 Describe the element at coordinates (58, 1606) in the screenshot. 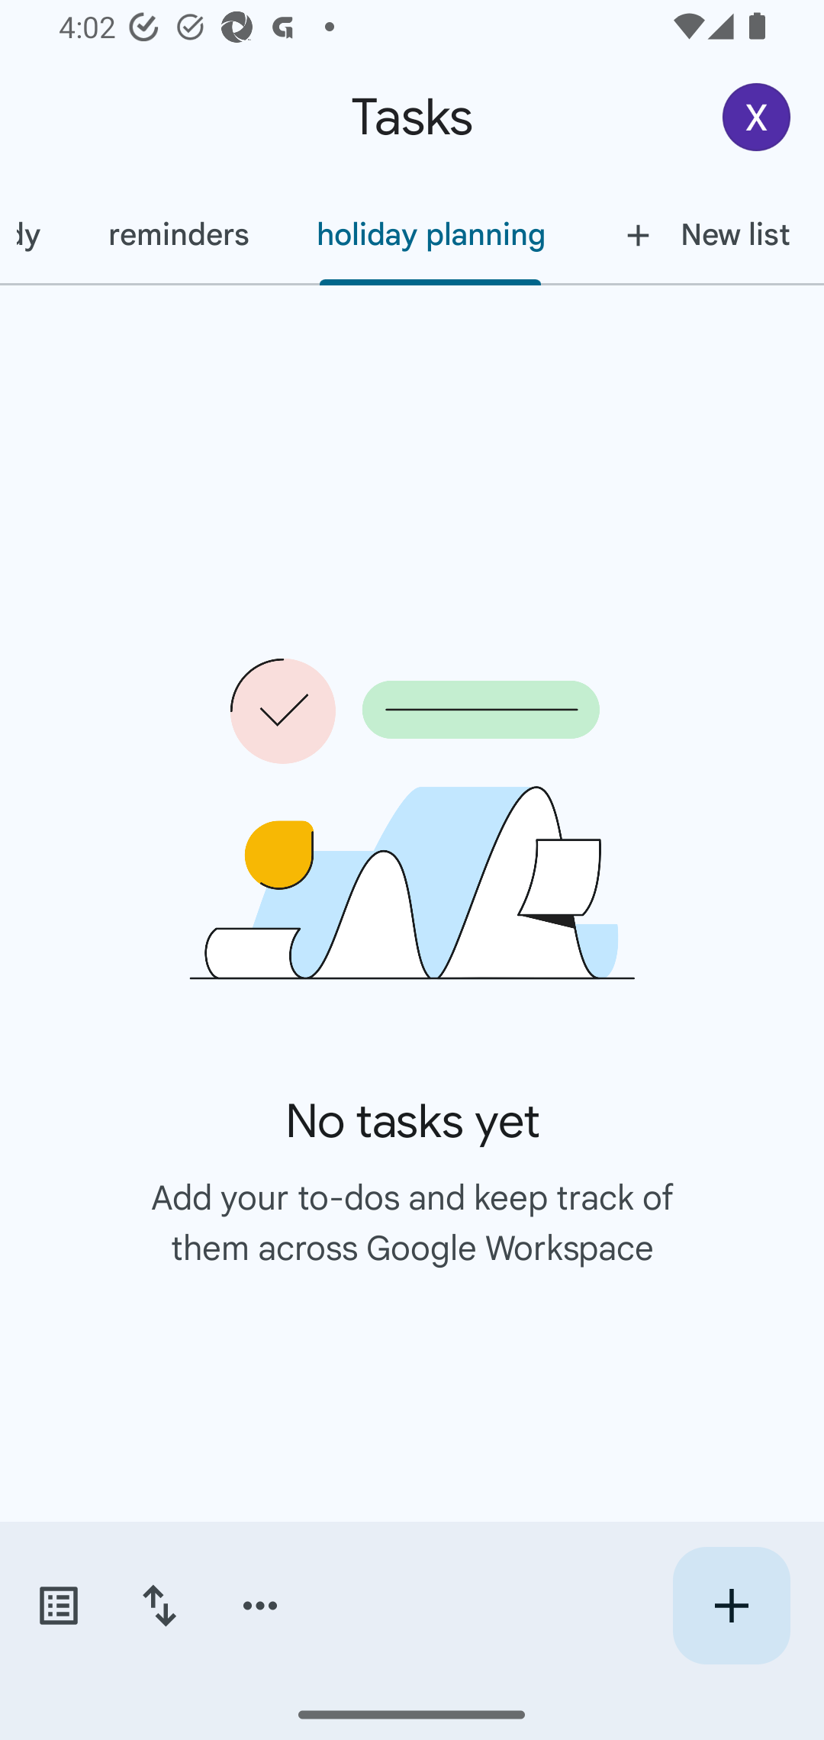

I see `Switch task lists` at that location.